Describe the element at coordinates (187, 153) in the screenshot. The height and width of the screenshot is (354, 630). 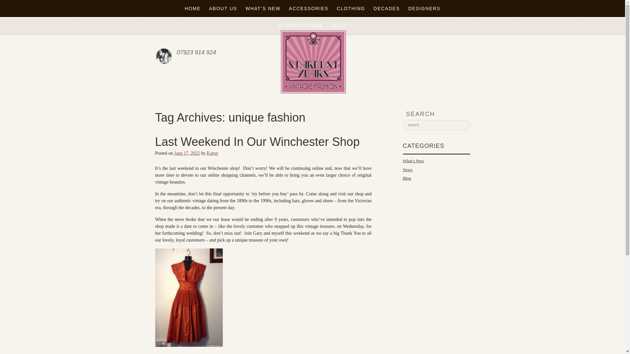
I see `3:29 pm` at that location.